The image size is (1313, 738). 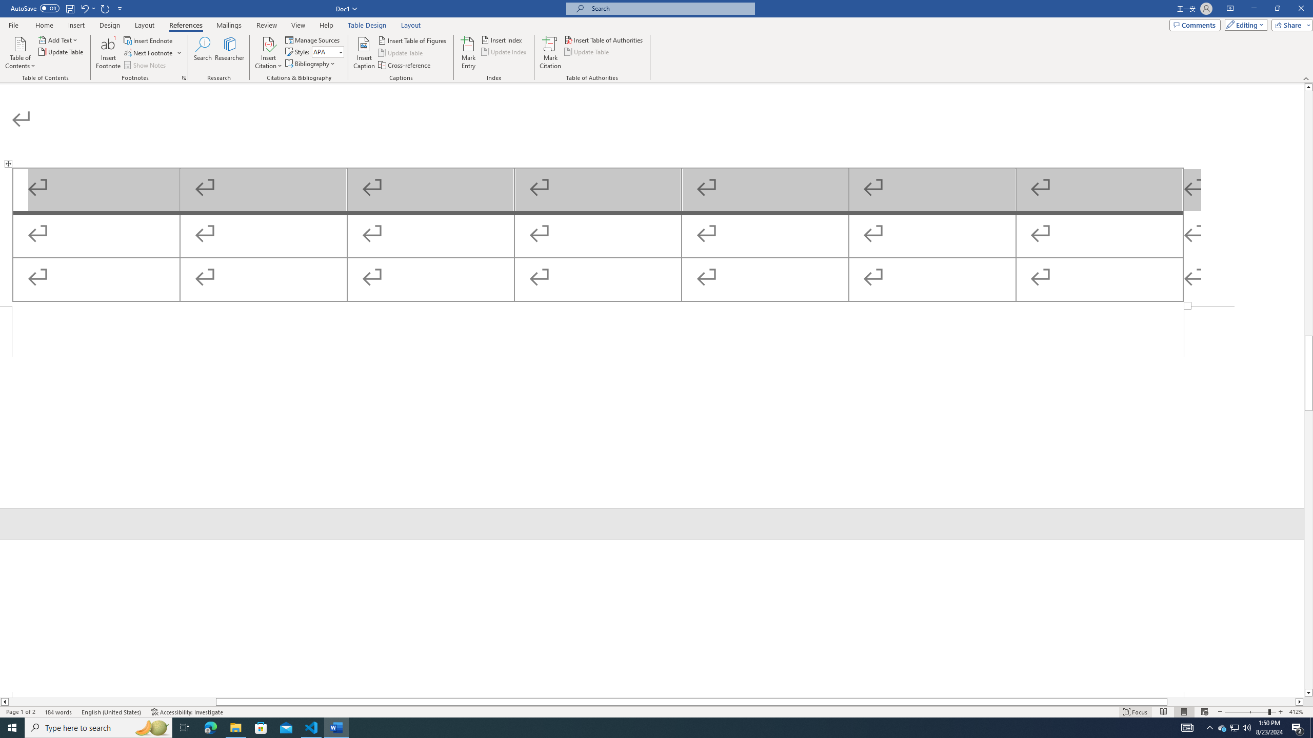 I want to click on Accessibility Checker Accessibility: Investigate, so click(x=187, y=712).